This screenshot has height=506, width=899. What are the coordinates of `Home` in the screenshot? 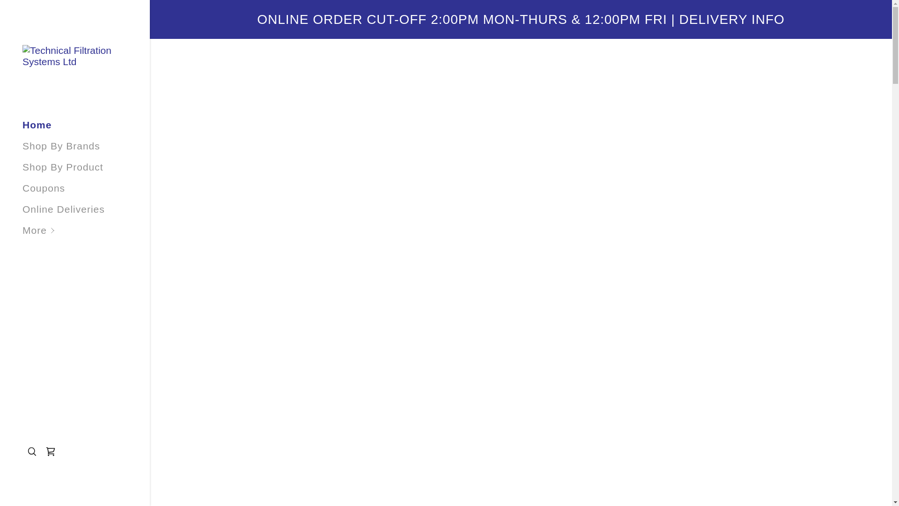 It's located at (37, 125).